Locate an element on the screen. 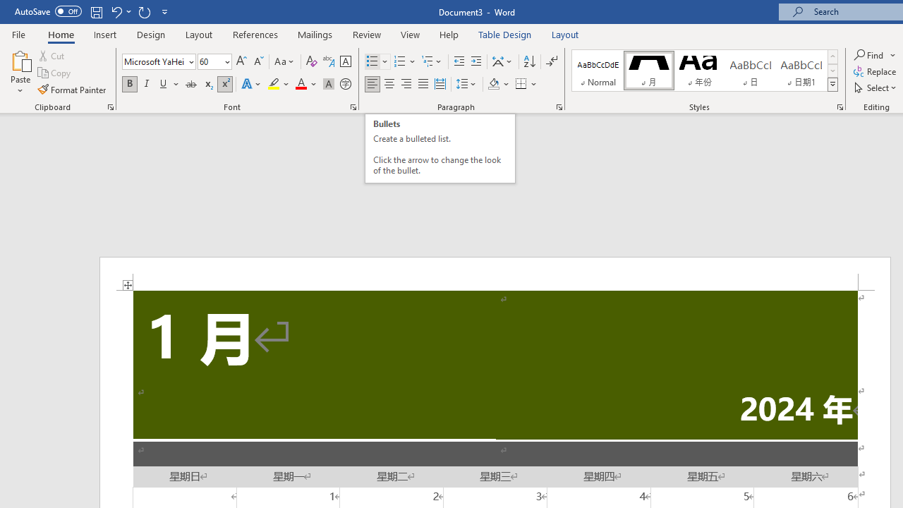  Multilevel List is located at coordinates (432, 62).